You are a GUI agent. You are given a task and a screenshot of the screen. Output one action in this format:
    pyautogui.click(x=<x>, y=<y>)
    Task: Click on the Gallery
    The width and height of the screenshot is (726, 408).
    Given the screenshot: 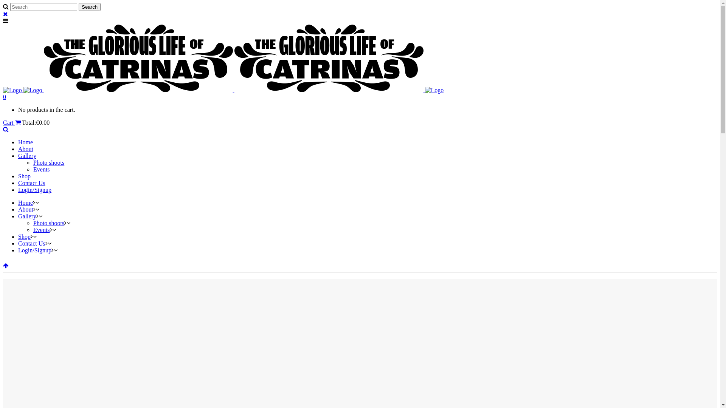 What is the action you would take?
    pyautogui.click(x=27, y=156)
    